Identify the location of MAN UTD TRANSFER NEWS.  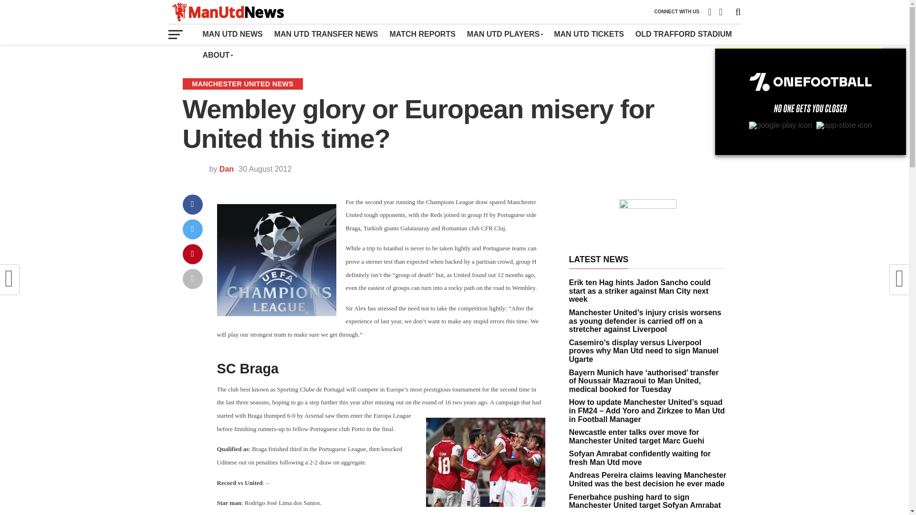
(326, 34).